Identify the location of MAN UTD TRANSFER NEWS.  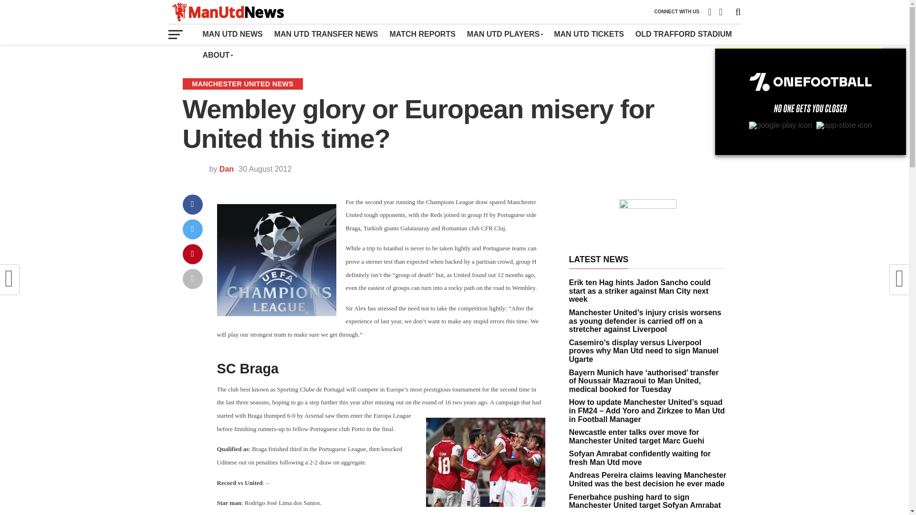
(326, 34).